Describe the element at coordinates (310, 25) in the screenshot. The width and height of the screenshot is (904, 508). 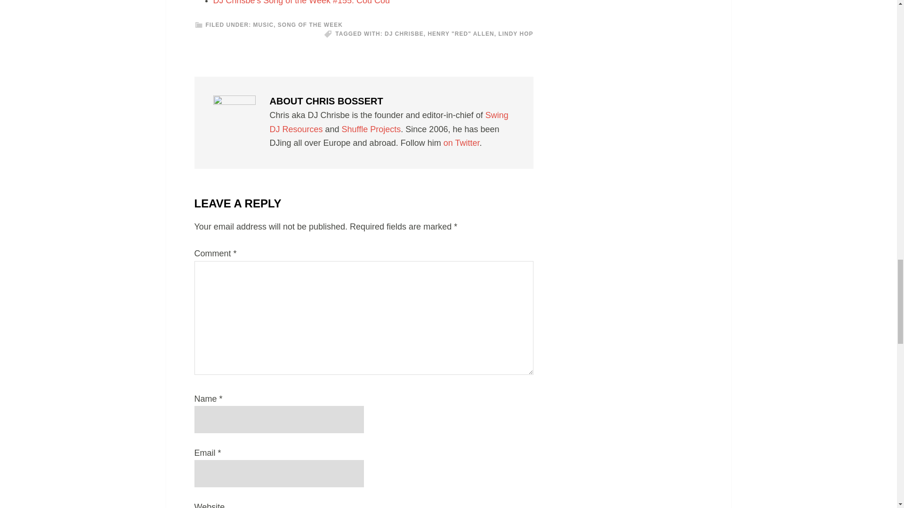
I see `SONG OF THE WEEK` at that location.